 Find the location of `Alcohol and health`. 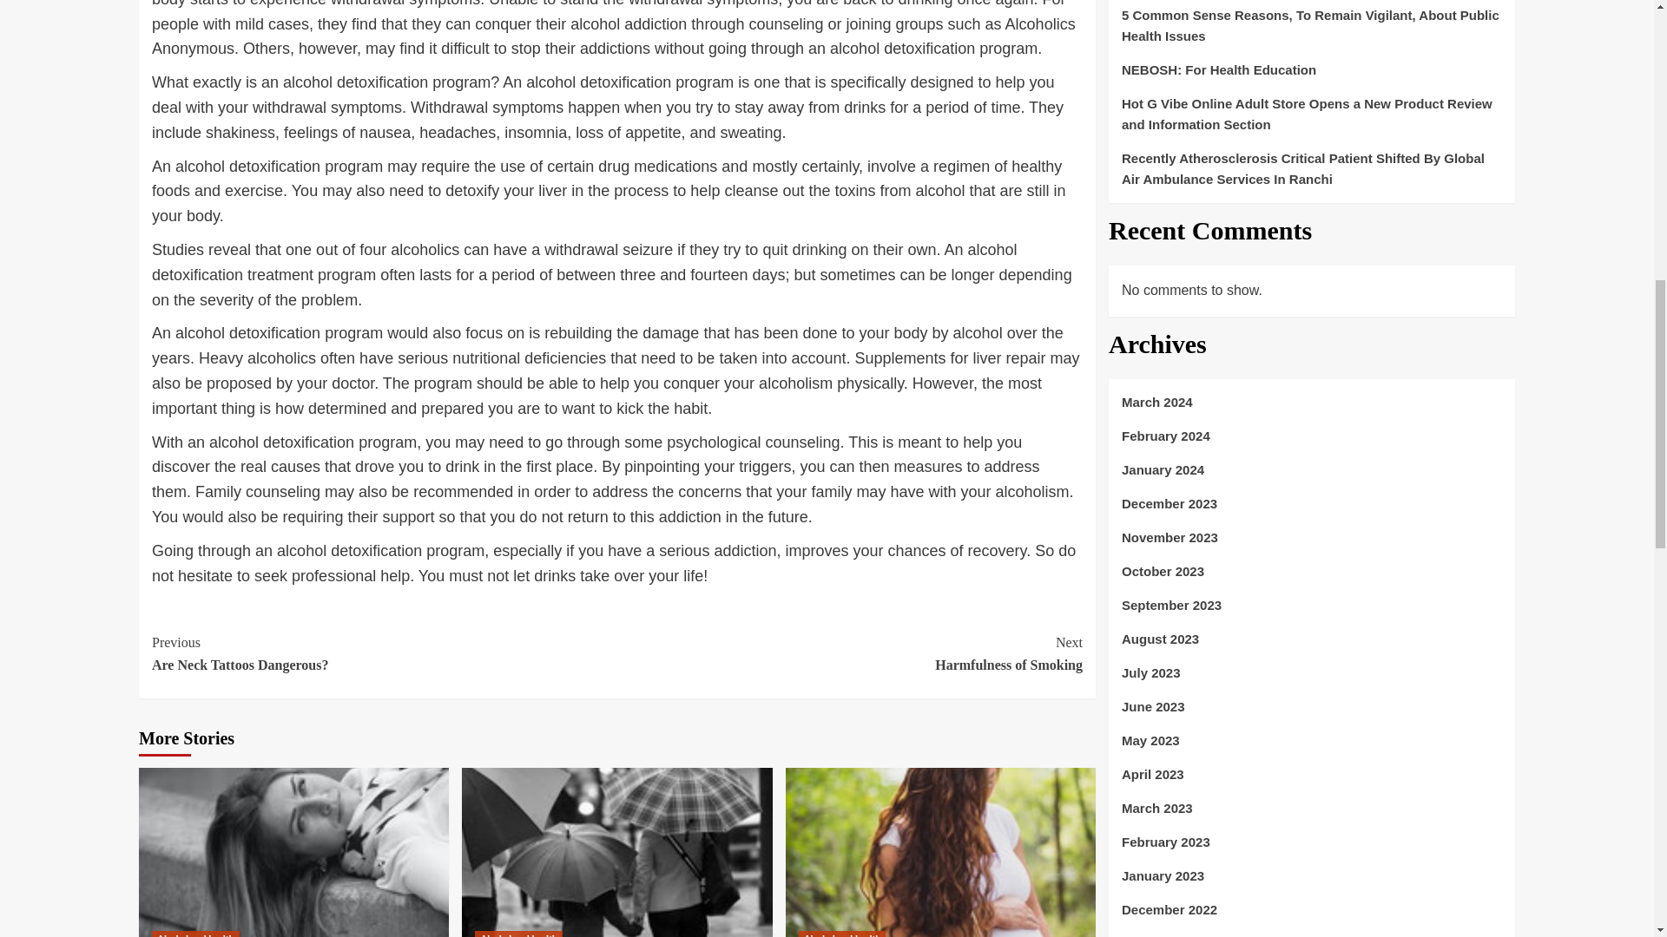

Alcohol and health is located at coordinates (195, 934).